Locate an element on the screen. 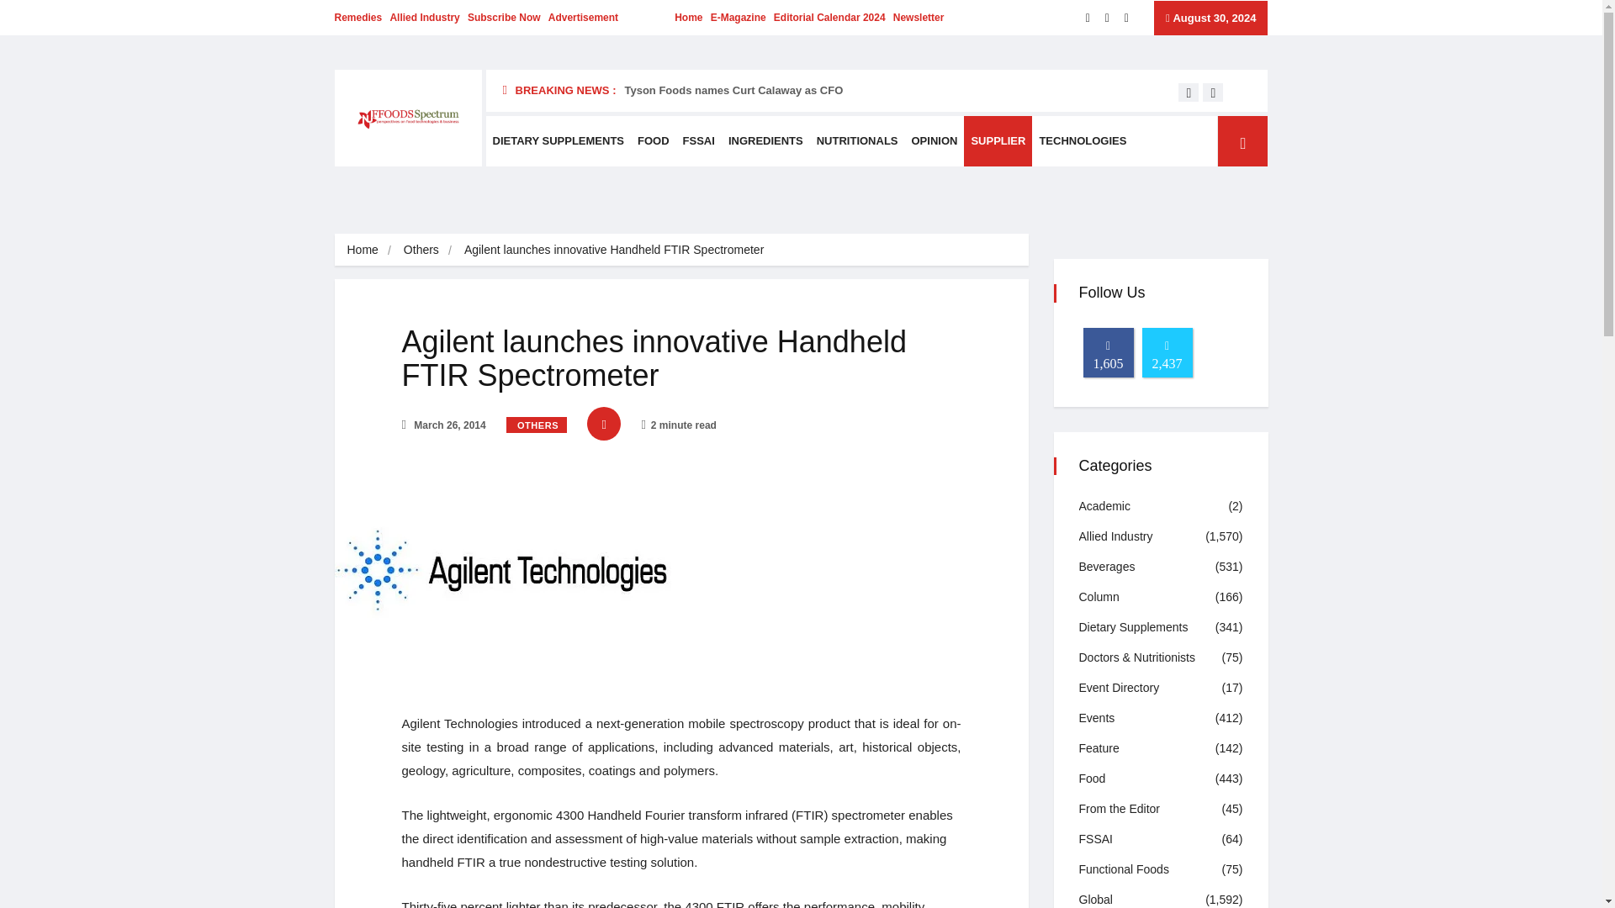 The image size is (1615, 908). FSSAI is located at coordinates (699, 141).